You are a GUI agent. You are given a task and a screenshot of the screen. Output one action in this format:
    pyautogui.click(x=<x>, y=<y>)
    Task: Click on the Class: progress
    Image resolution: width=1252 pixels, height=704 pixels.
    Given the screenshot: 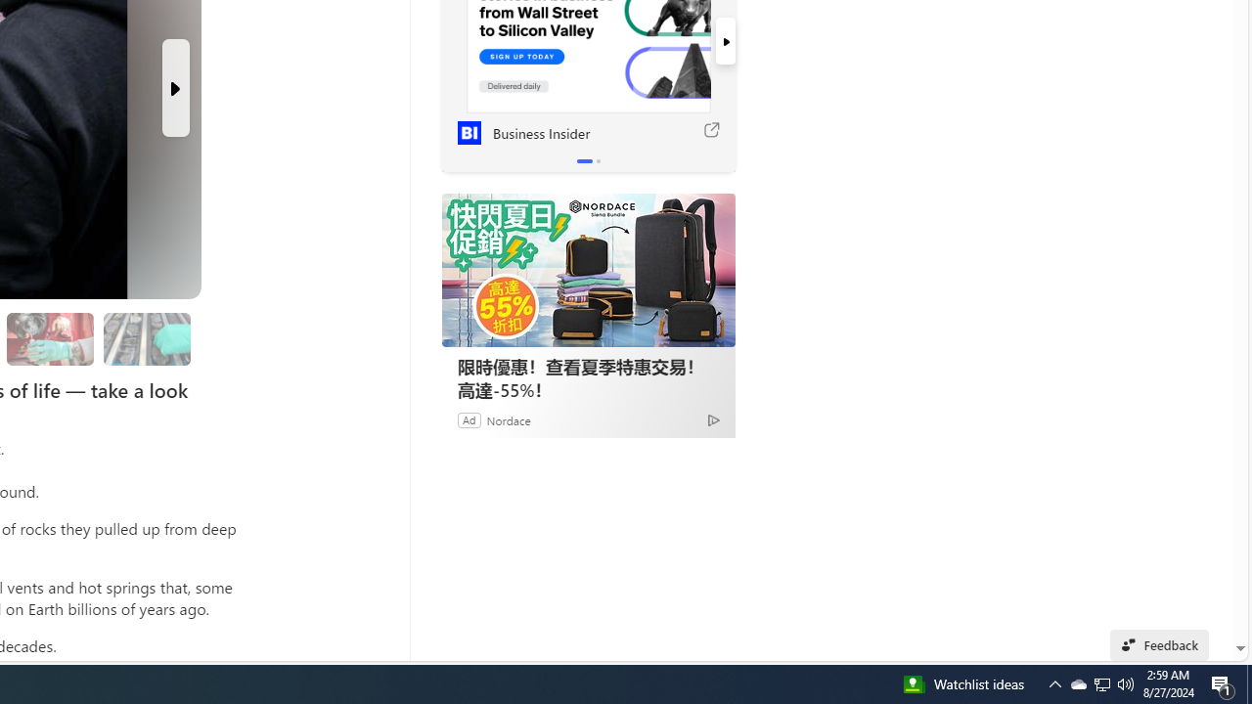 What is the action you would take?
    pyautogui.click(x=147, y=335)
    